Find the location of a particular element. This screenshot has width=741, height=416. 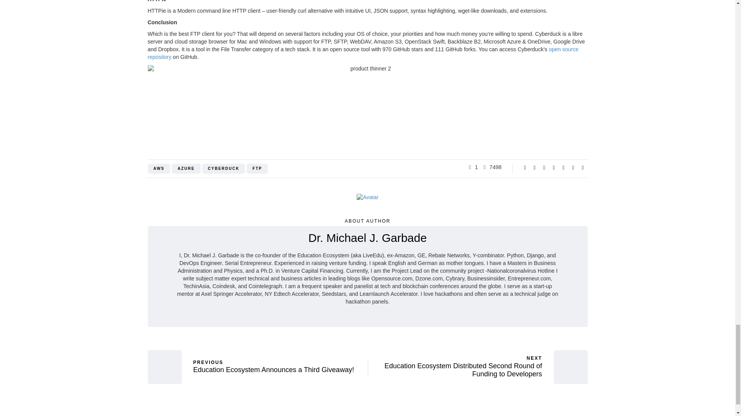

Share with VKontakte is located at coordinates (573, 167).